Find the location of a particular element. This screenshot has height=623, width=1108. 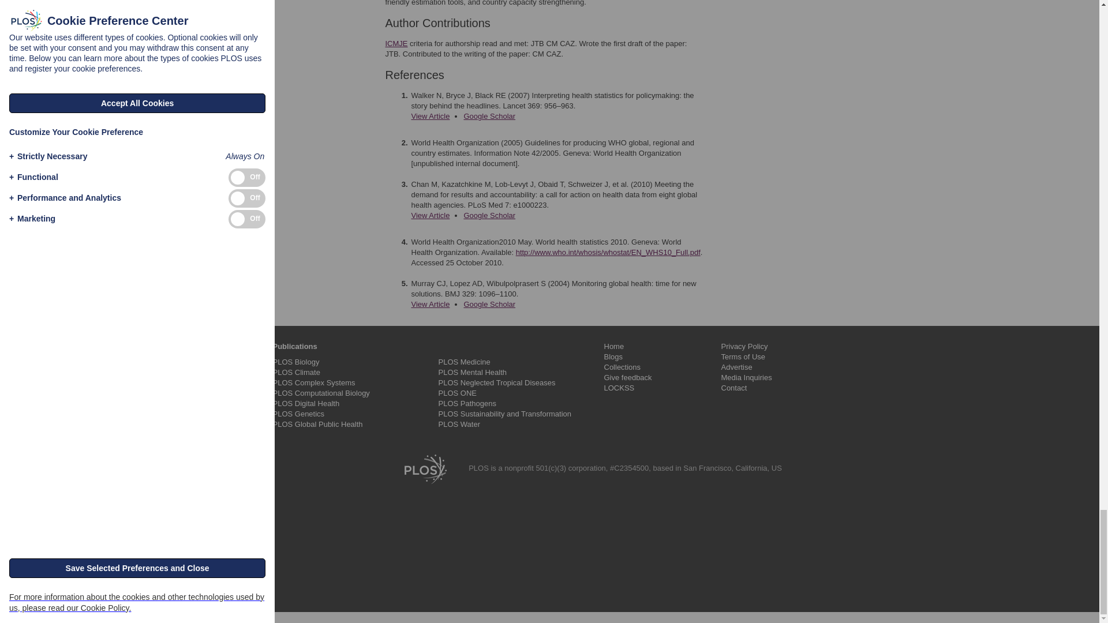

Go to article is located at coordinates (431, 216).